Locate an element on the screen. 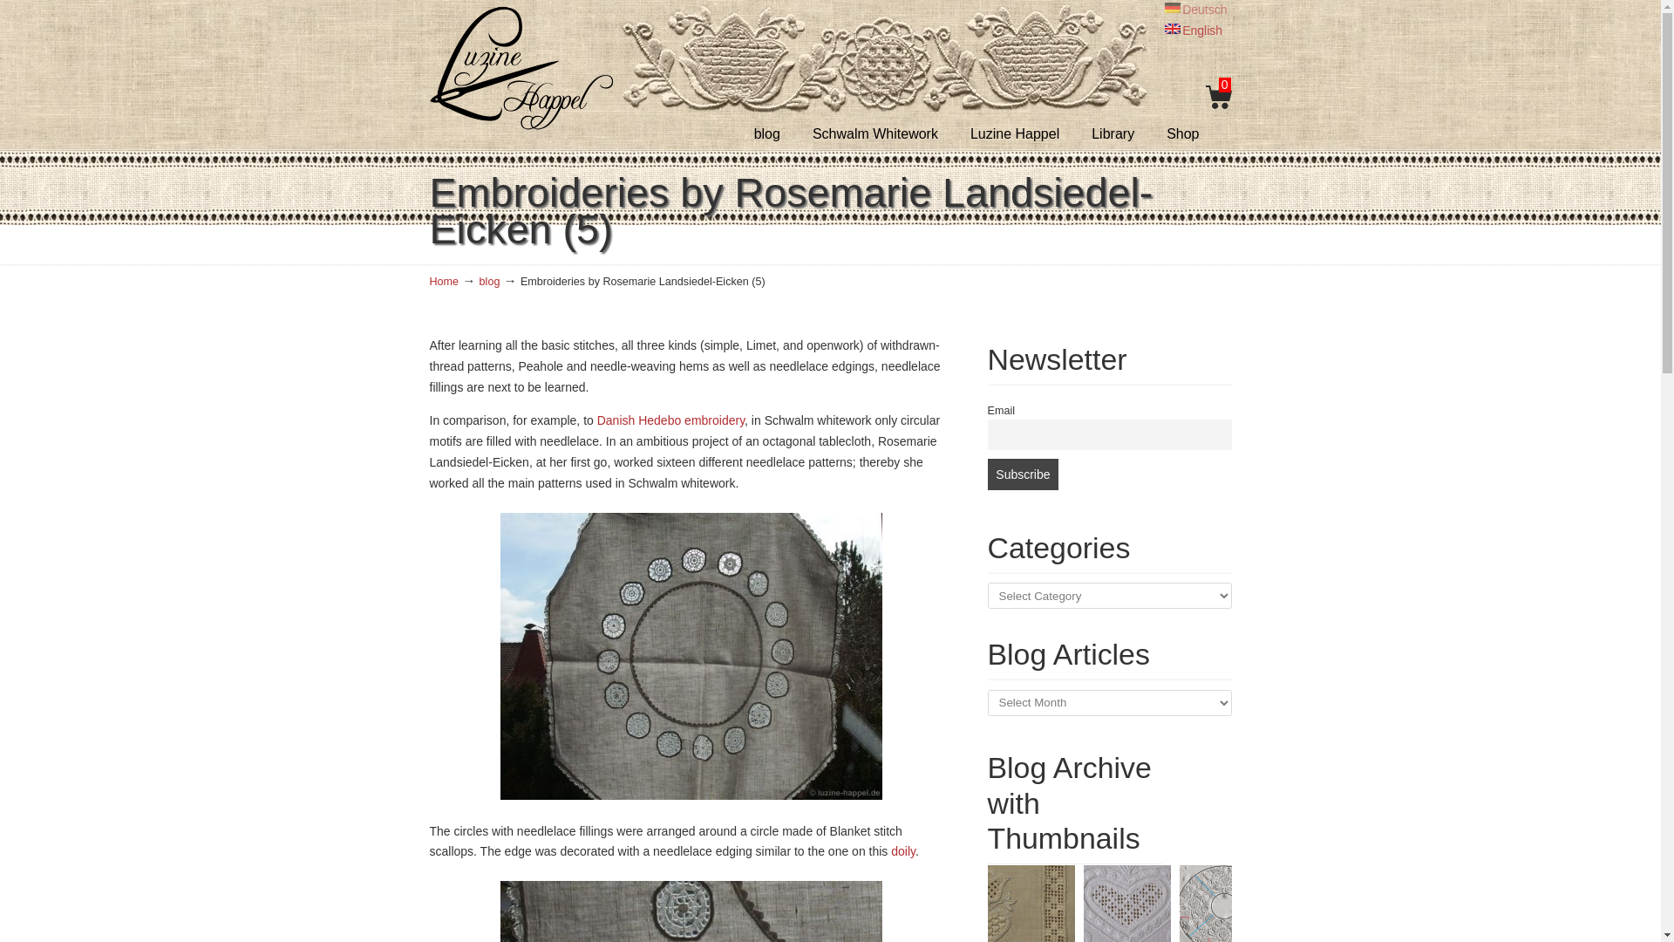 Image resolution: width=1674 pixels, height=942 pixels. blog is located at coordinates (767, 133).